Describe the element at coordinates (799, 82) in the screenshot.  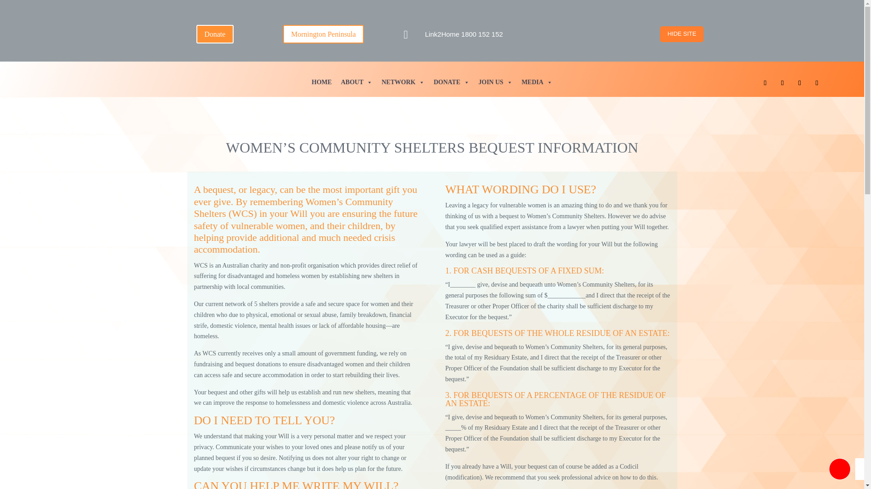
I see `Follow on LinkedIn` at that location.